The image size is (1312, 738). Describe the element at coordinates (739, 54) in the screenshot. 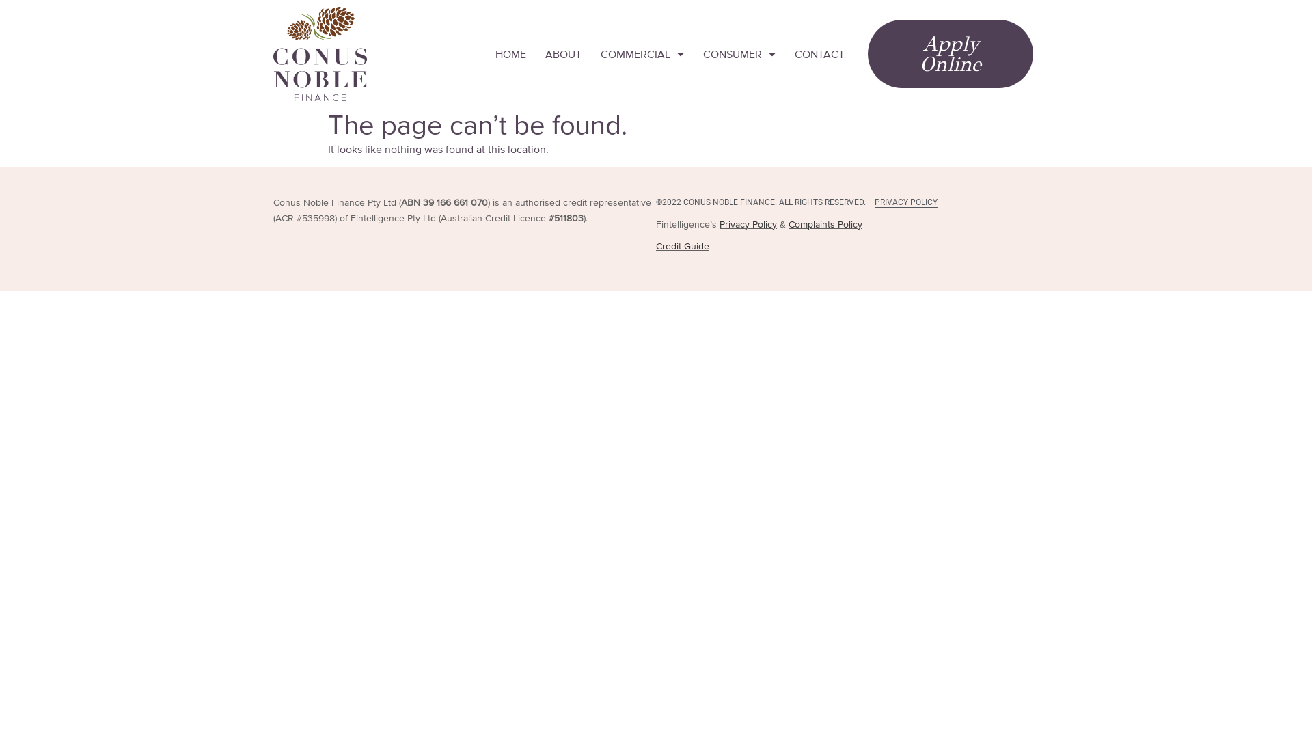

I see `CONSUMER` at that location.